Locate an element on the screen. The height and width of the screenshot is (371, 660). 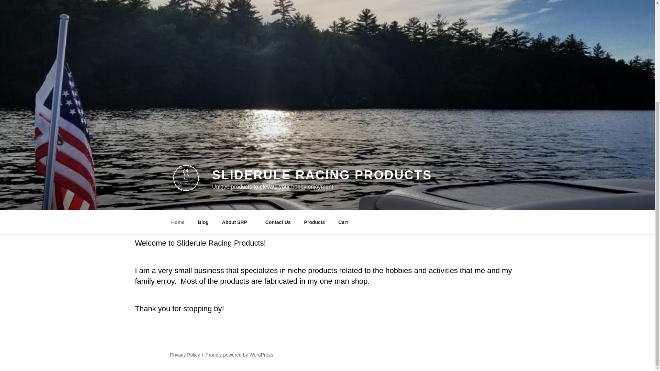
Proudly powered by WordPress is located at coordinates (239, 355).